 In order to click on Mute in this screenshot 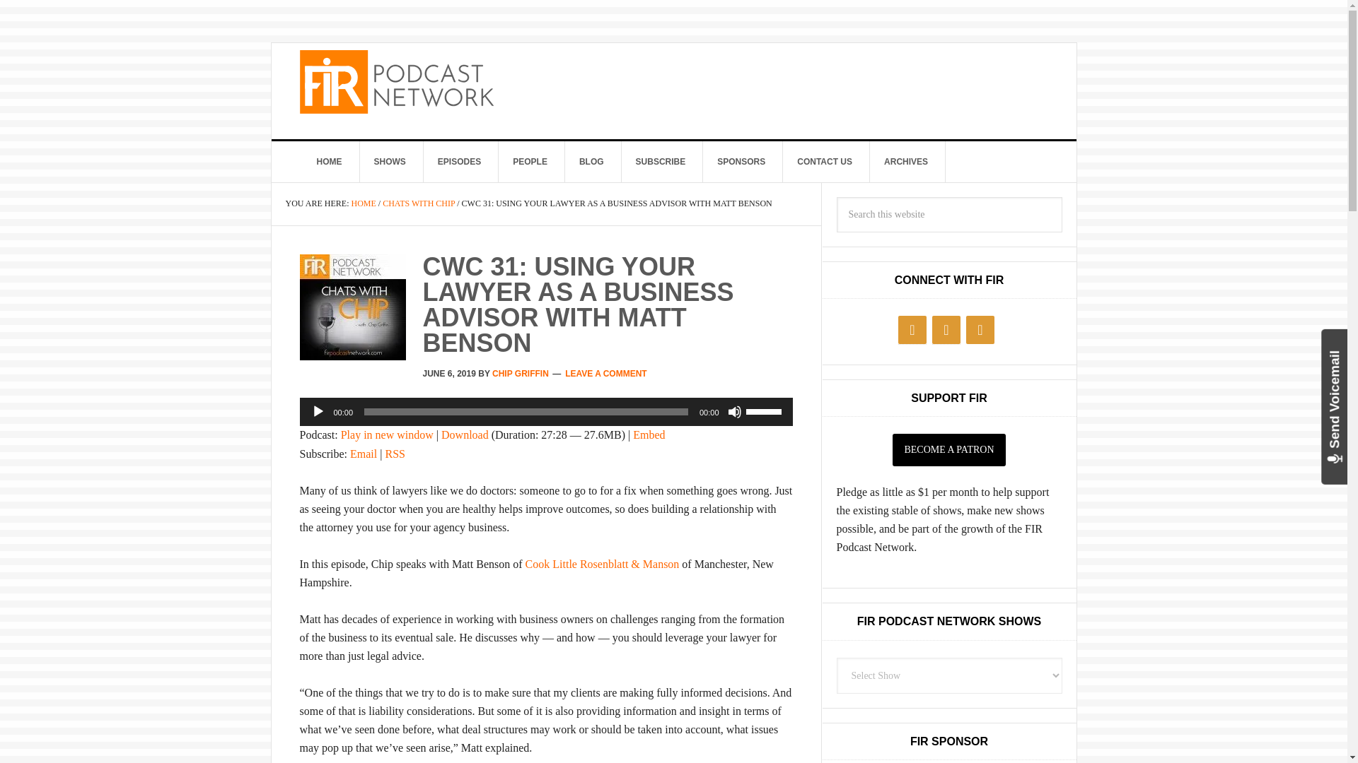, I will do `click(734, 411)`.